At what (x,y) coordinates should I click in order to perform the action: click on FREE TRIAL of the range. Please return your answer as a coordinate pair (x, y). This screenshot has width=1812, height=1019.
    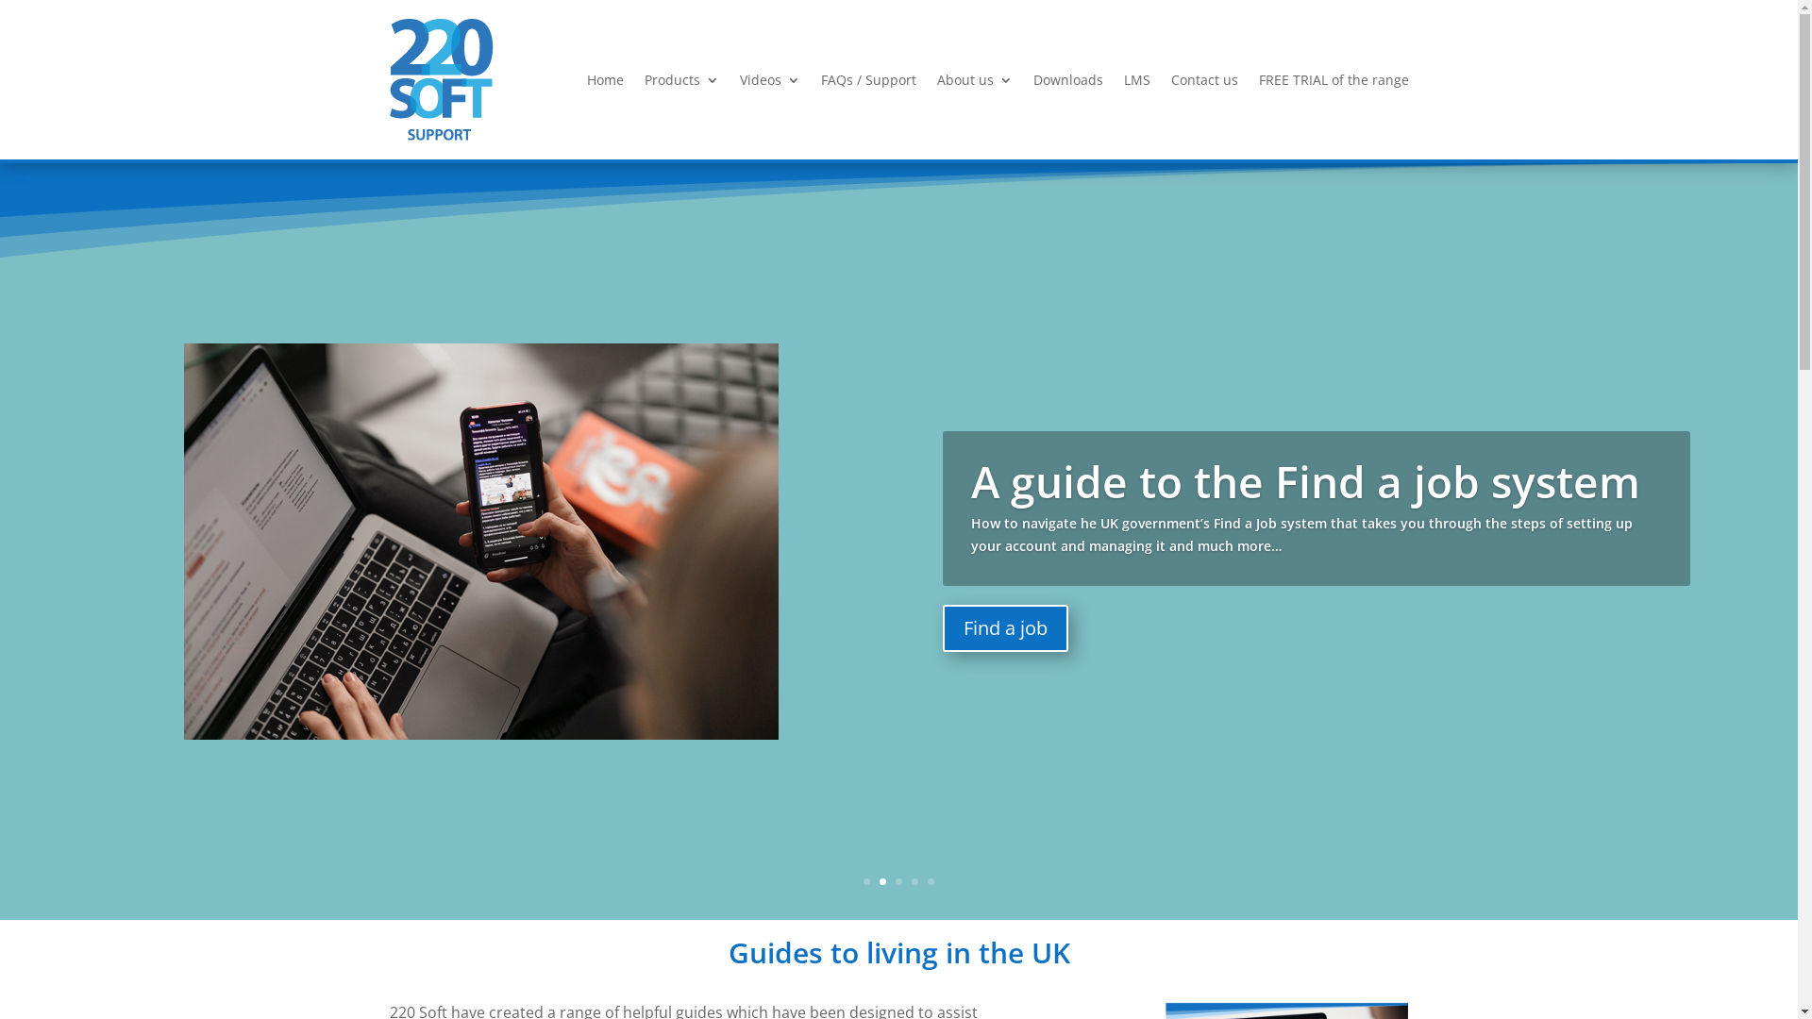
    Looking at the image, I should click on (1334, 79).